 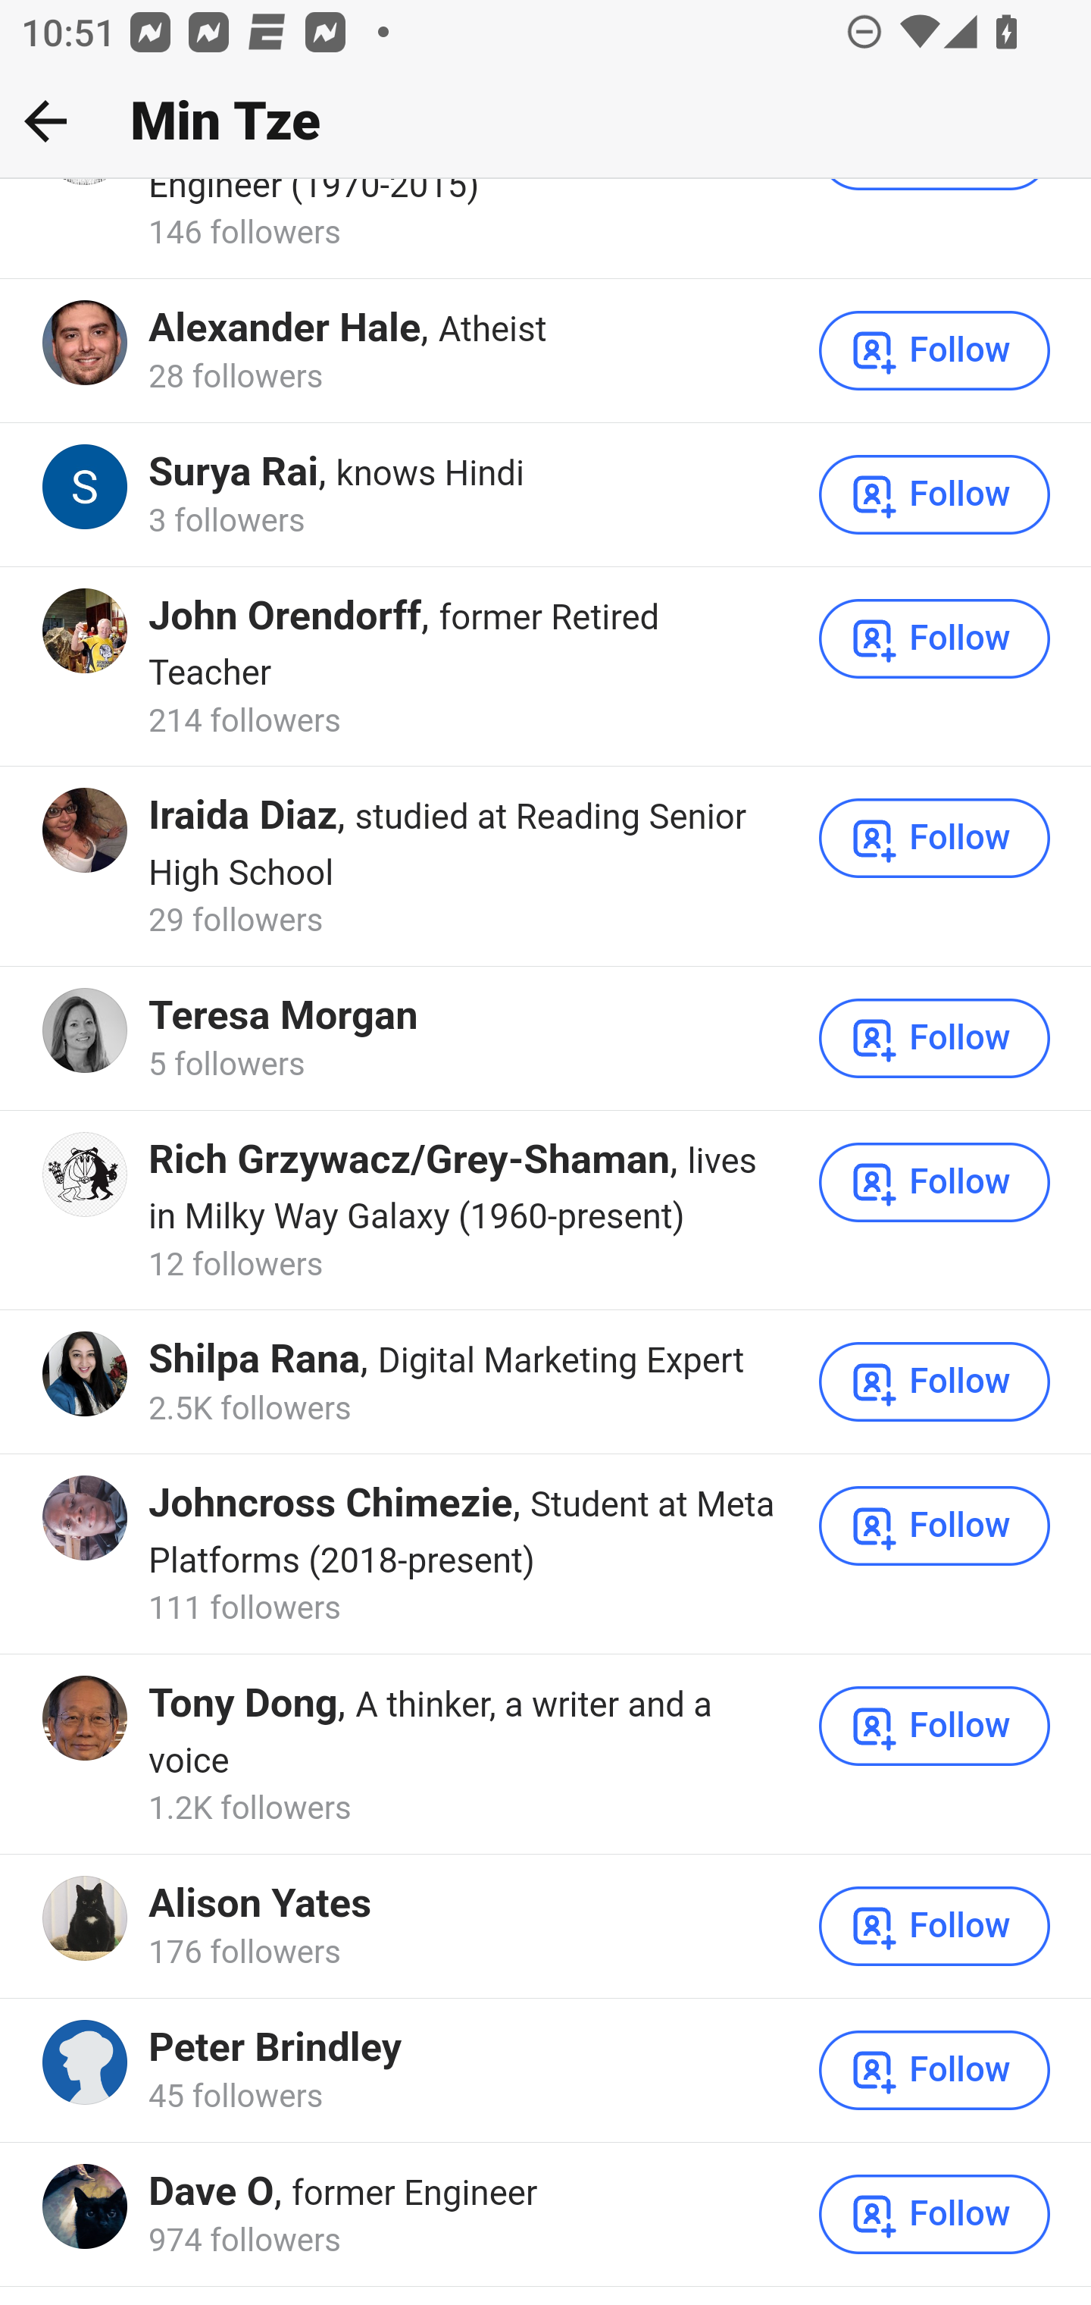 I want to click on Profile photo for Teresa Morgan, so click(x=86, y=1033).